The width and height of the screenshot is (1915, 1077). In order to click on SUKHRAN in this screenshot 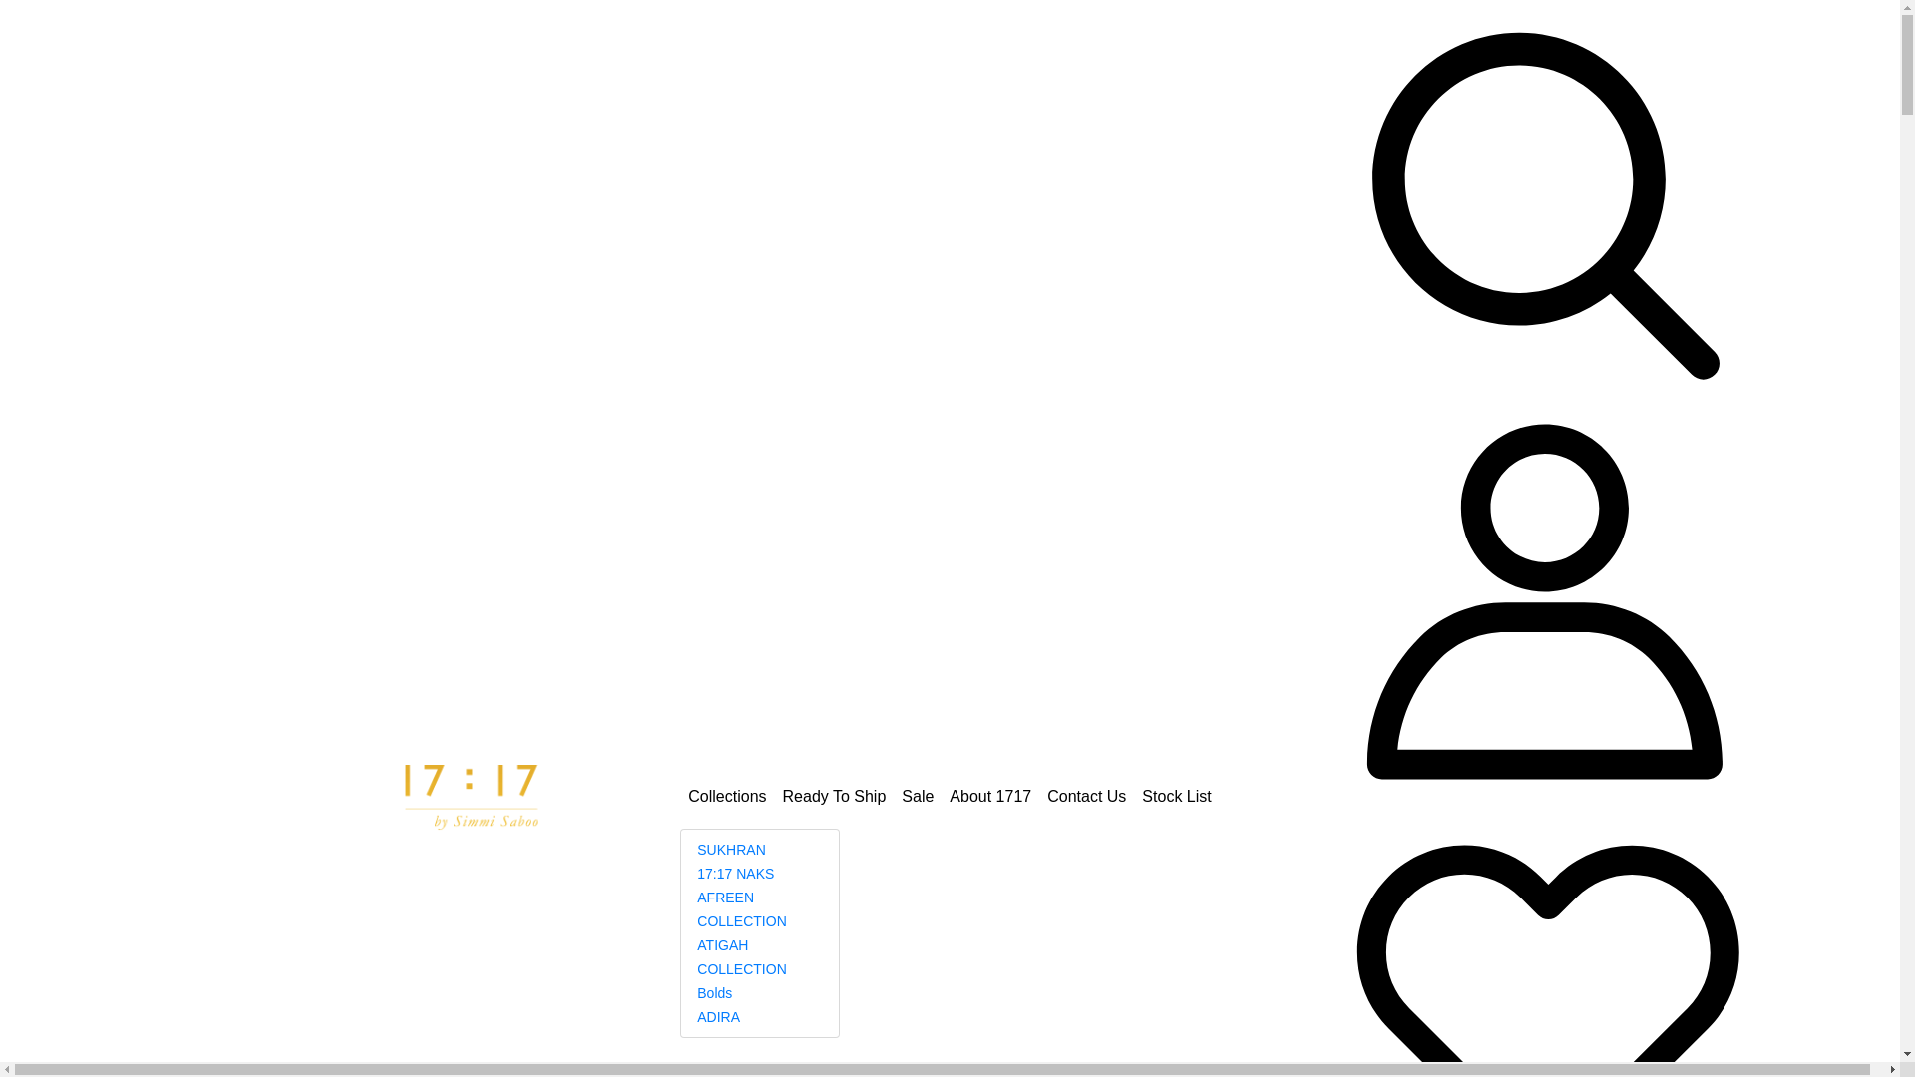, I will do `click(731, 850)`.